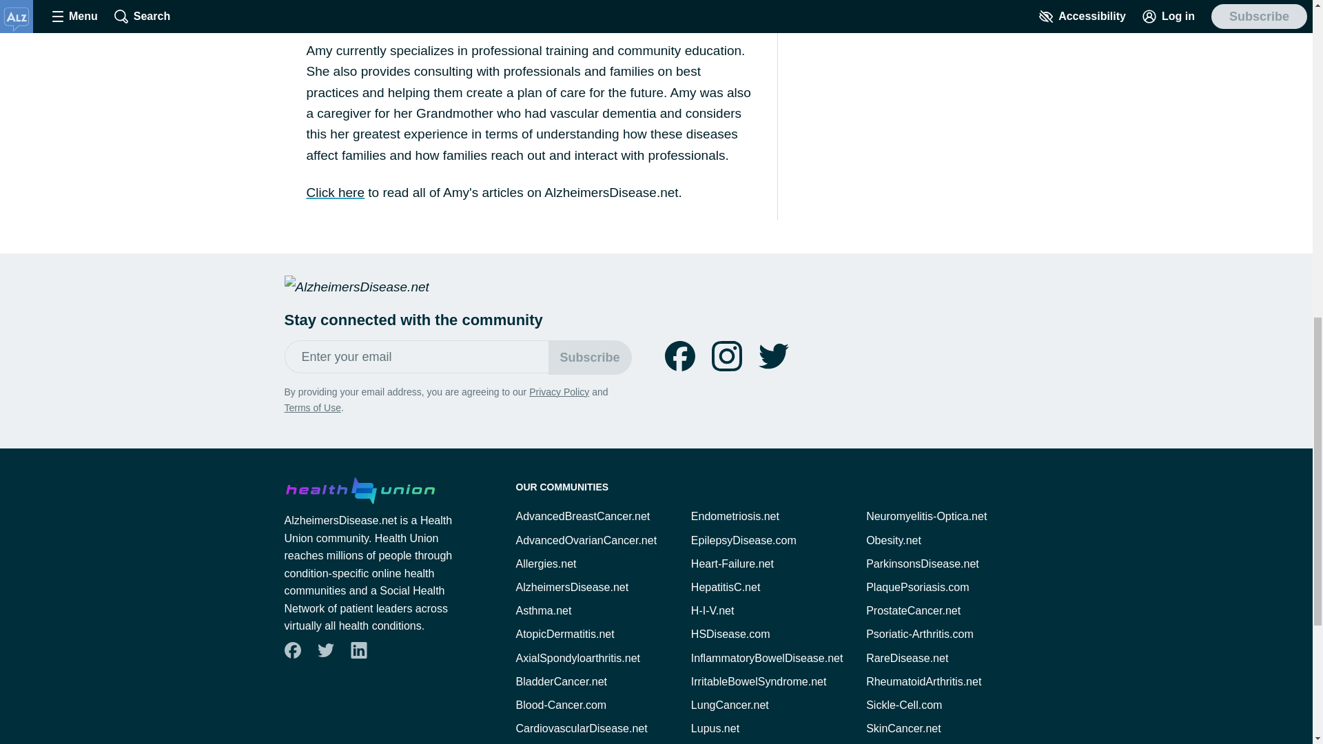 The width and height of the screenshot is (1323, 744). I want to click on Follow us on twitter, so click(325, 650).